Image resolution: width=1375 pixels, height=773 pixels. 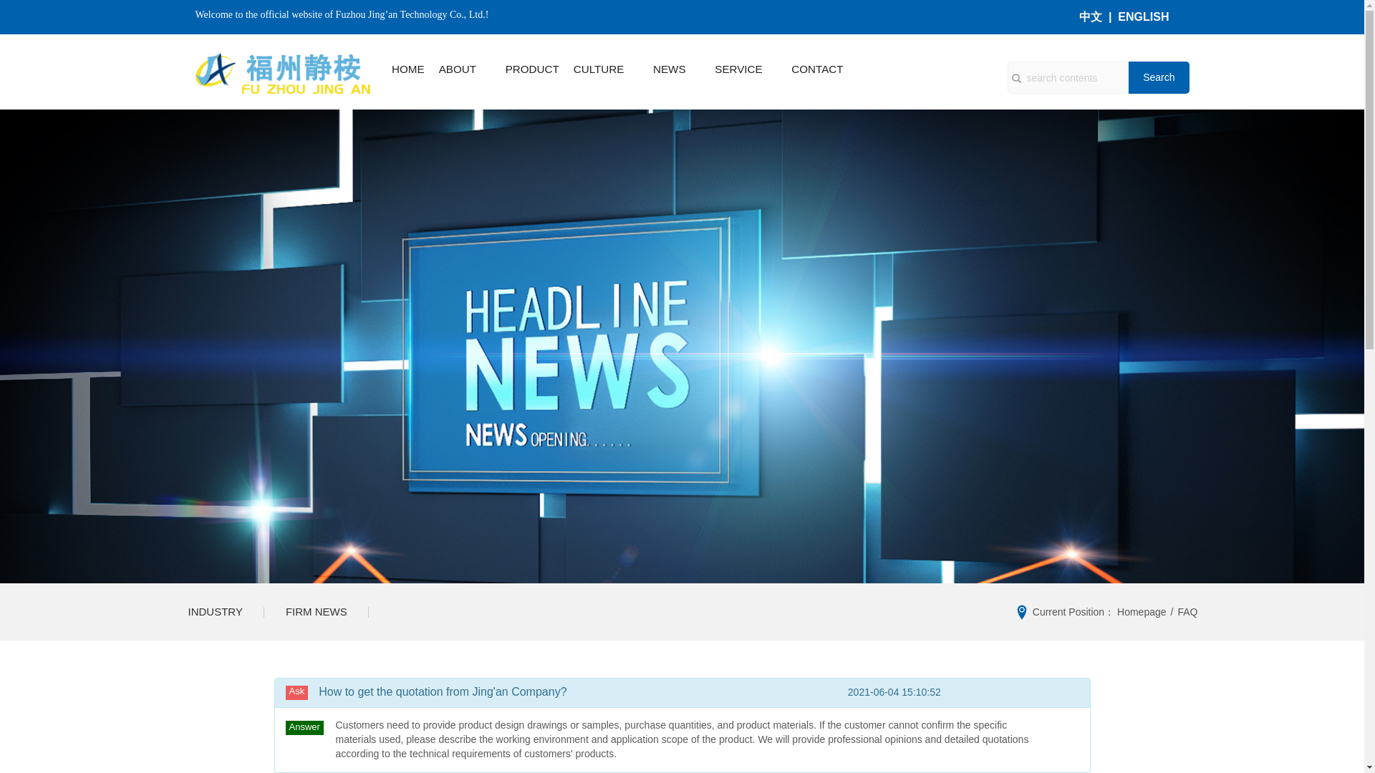 What do you see at coordinates (408, 69) in the screenshot?
I see `HOME` at bounding box center [408, 69].